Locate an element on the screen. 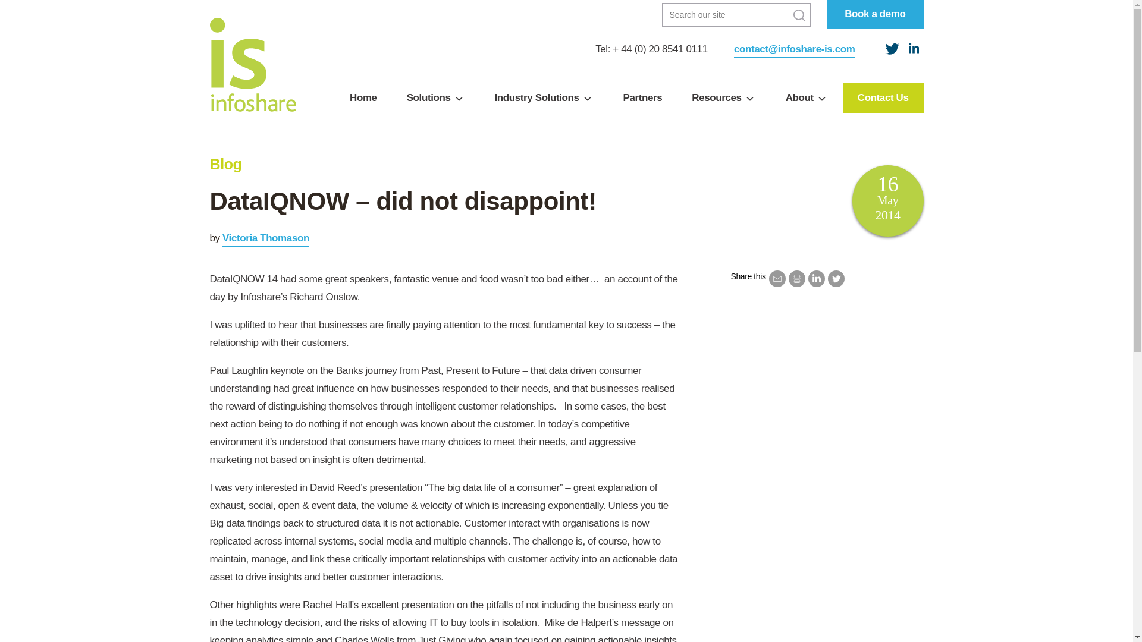 The image size is (1142, 642). Victoria Thomason is located at coordinates (266, 238).